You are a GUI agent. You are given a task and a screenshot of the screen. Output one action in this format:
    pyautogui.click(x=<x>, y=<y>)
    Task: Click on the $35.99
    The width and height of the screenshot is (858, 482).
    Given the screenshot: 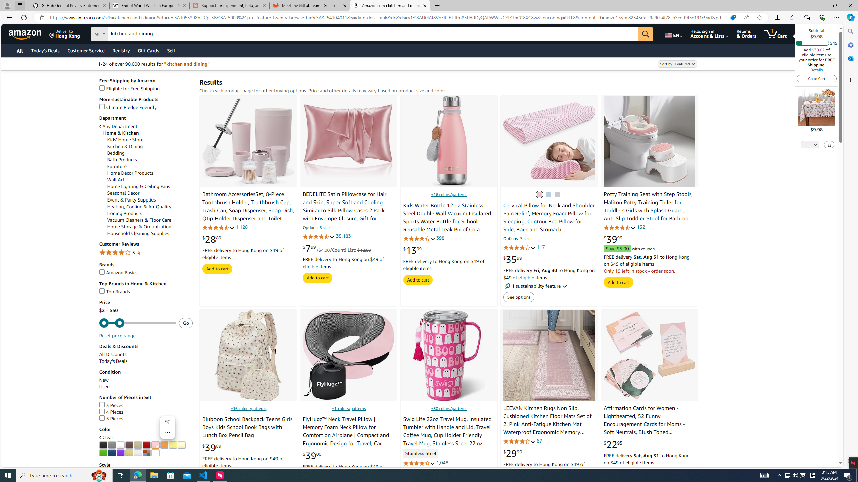 What is the action you would take?
    pyautogui.click(x=513, y=259)
    